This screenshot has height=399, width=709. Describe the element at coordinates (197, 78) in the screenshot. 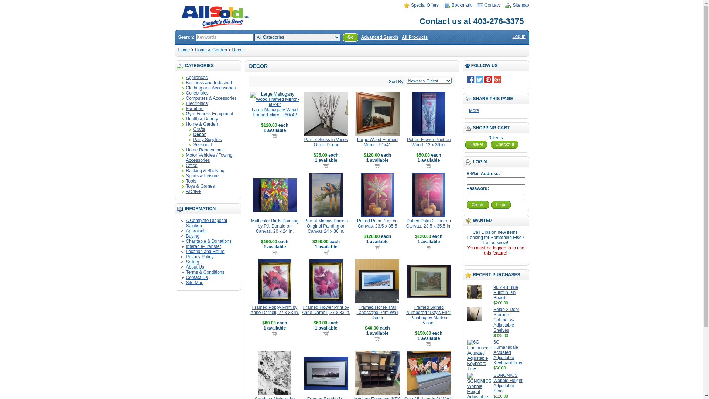

I see `Appliances` at that location.